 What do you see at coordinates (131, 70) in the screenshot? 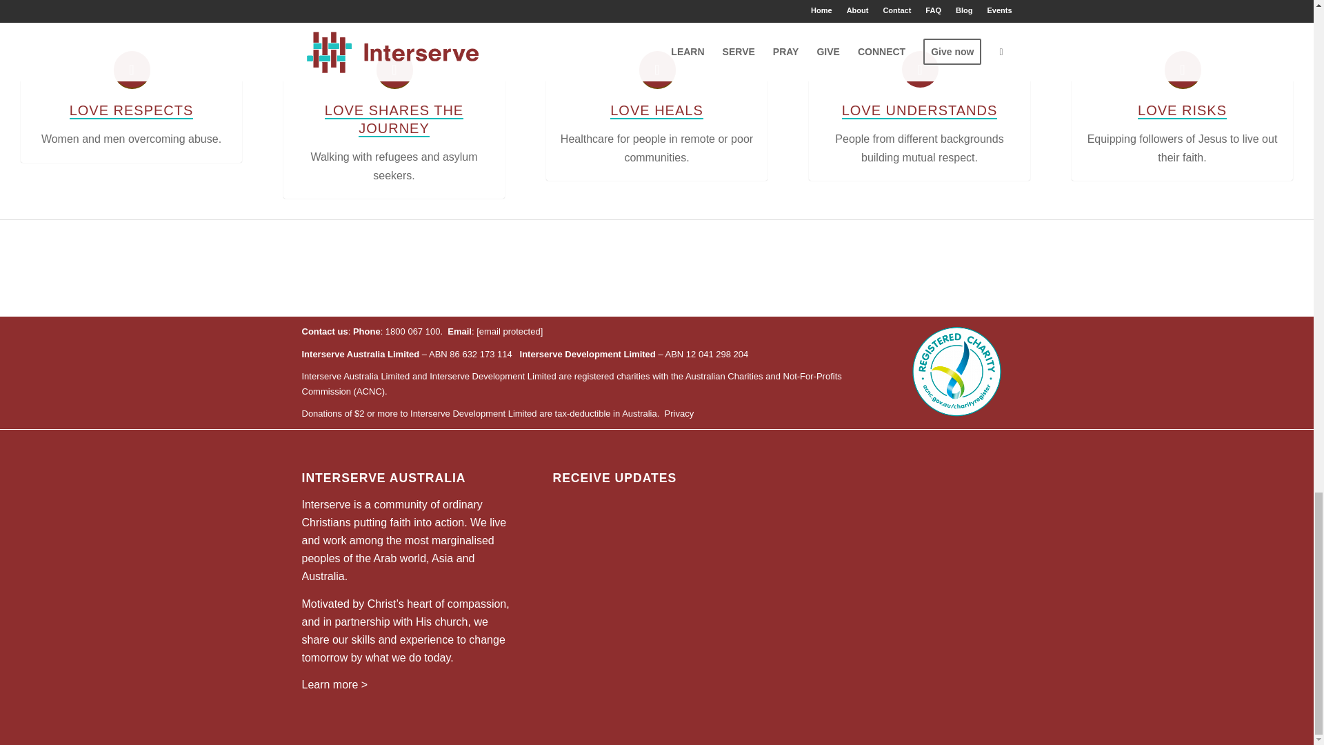
I see `Love Respects` at bounding box center [131, 70].